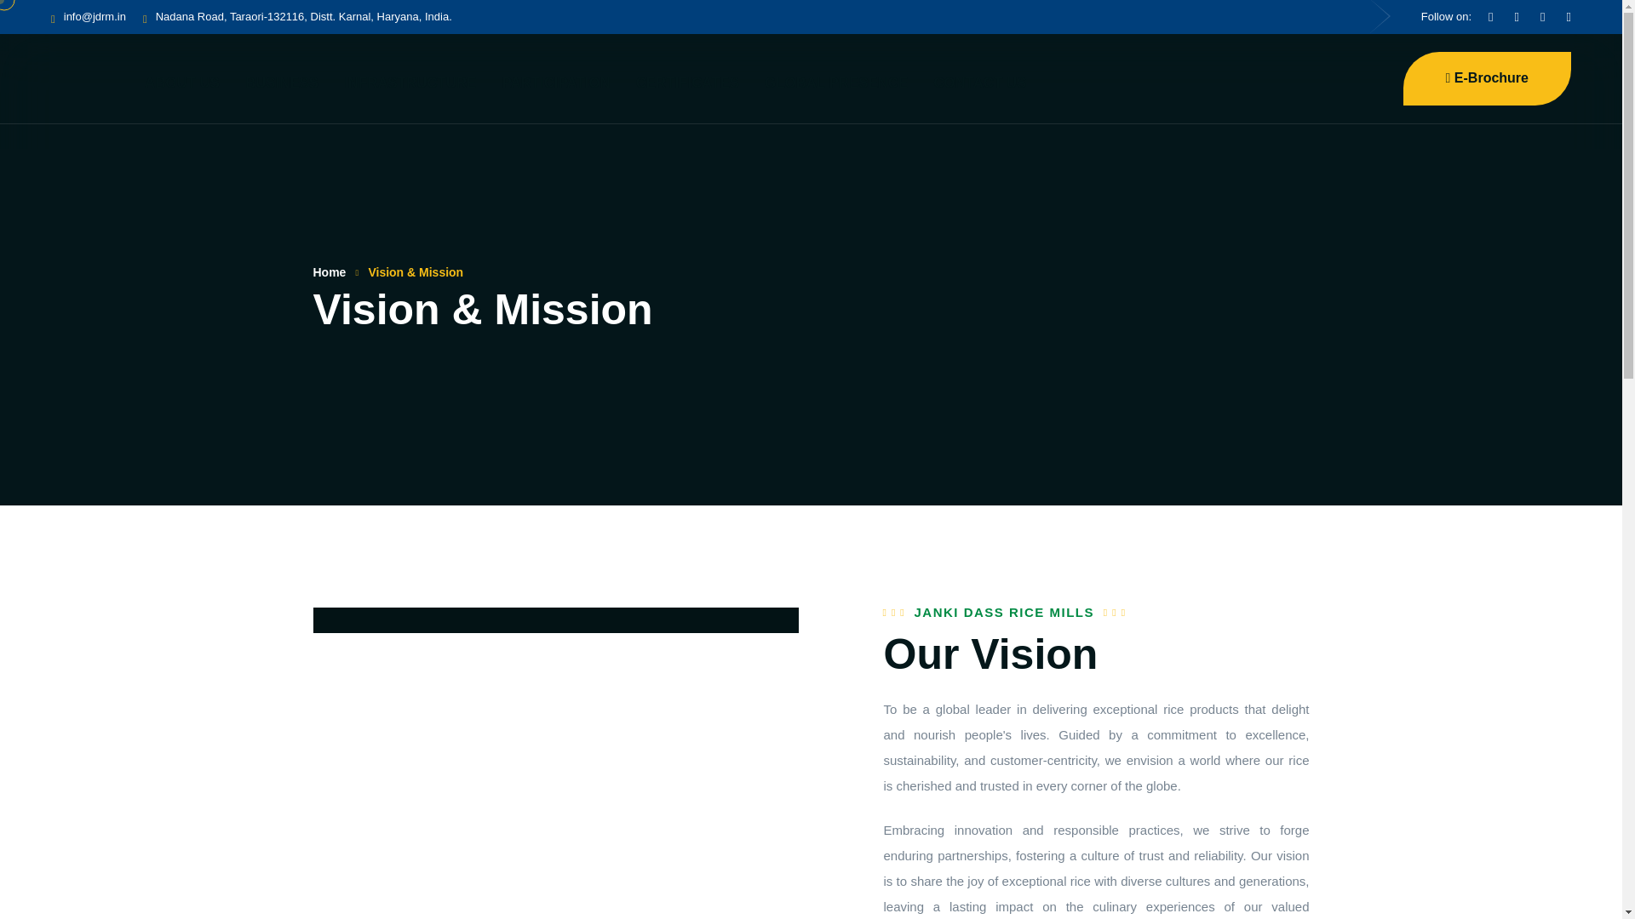 This screenshot has height=919, width=1635. Describe the element at coordinates (1487, 78) in the screenshot. I see `E-Brochure` at that location.